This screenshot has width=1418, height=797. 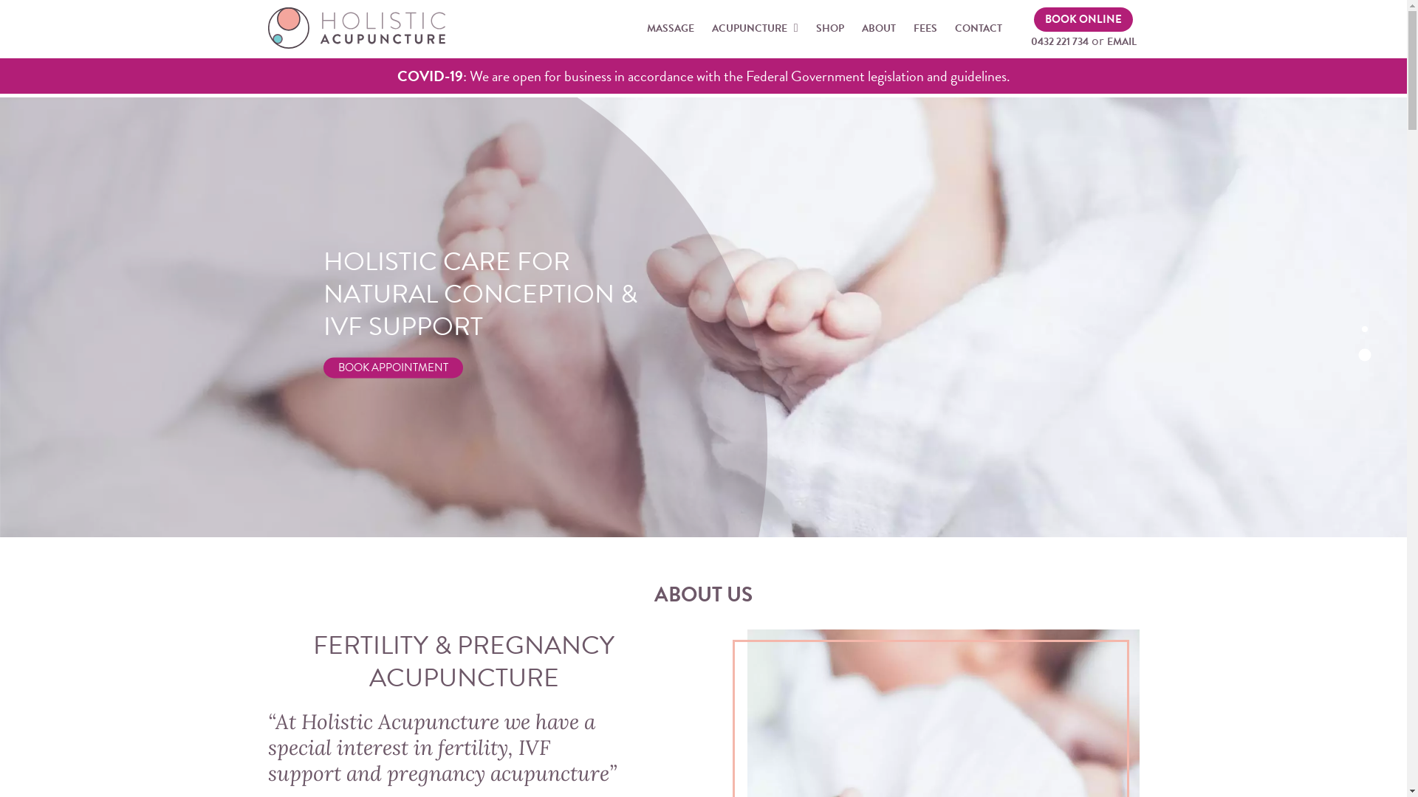 What do you see at coordinates (925, 29) in the screenshot?
I see `FEES` at bounding box center [925, 29].